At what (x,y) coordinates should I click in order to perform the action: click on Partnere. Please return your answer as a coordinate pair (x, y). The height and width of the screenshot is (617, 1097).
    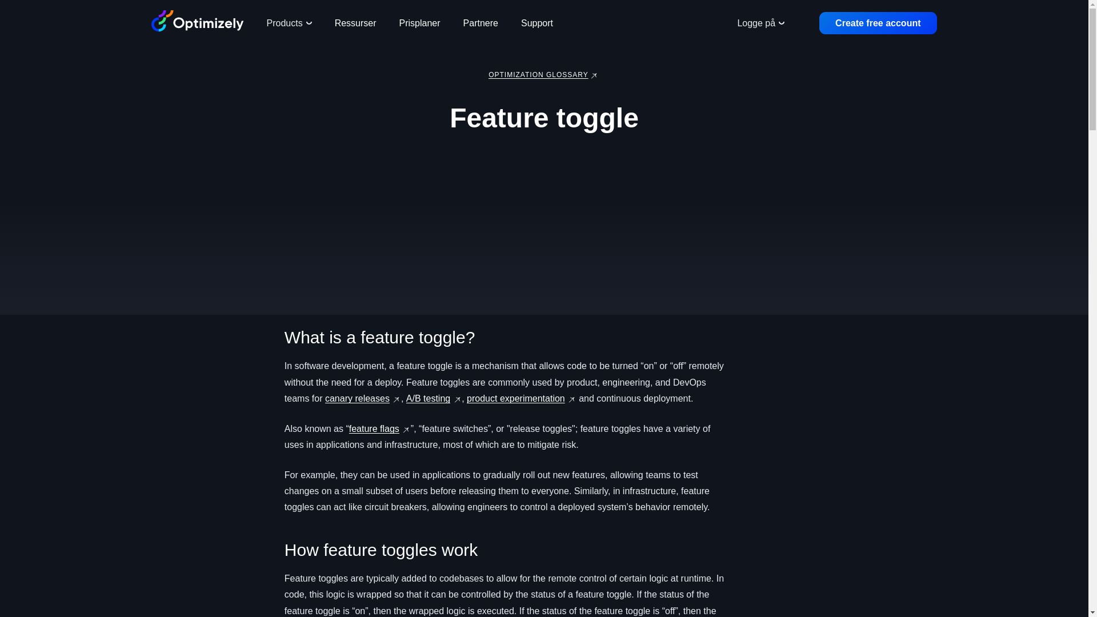
    Looking at the image, I should click on (481, 23).